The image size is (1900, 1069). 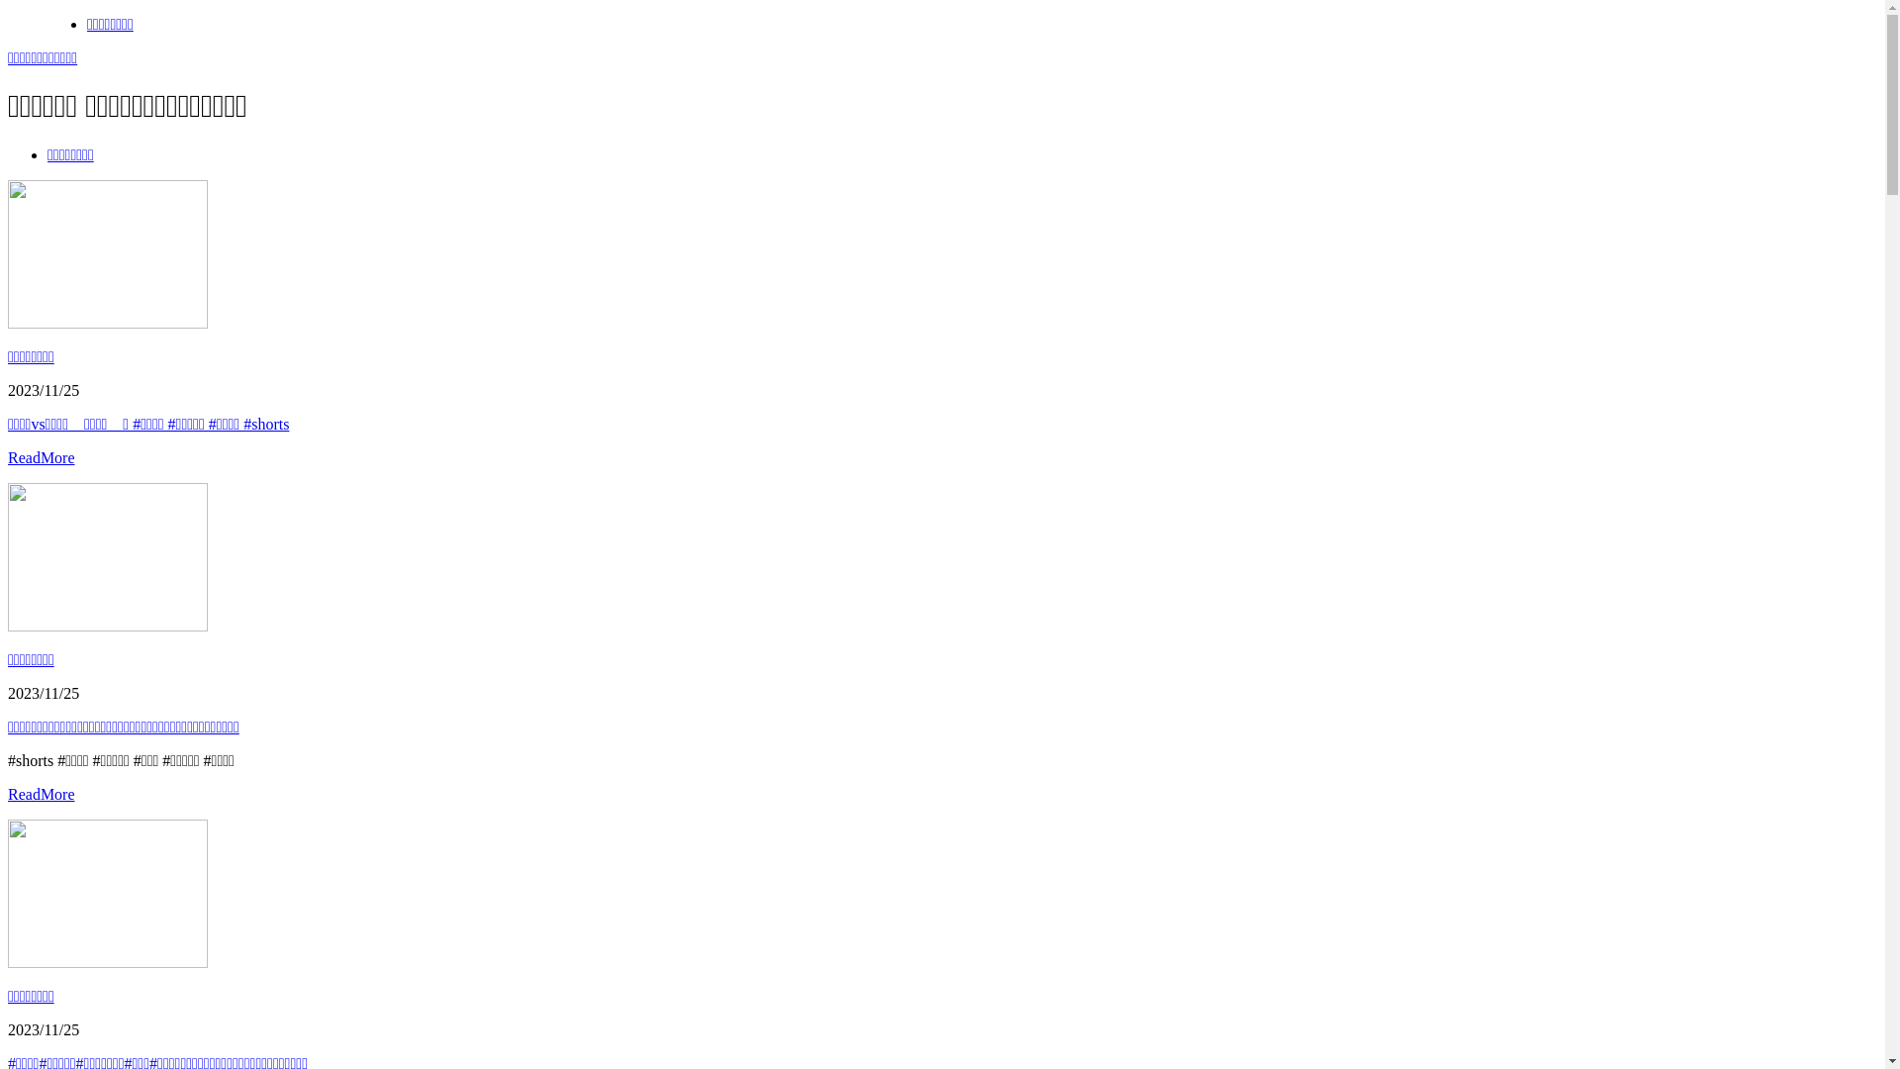 What do you see at coordinates (42, 794) in the screenshot?
I see `ReadMore` at bounding box center [42, 794].